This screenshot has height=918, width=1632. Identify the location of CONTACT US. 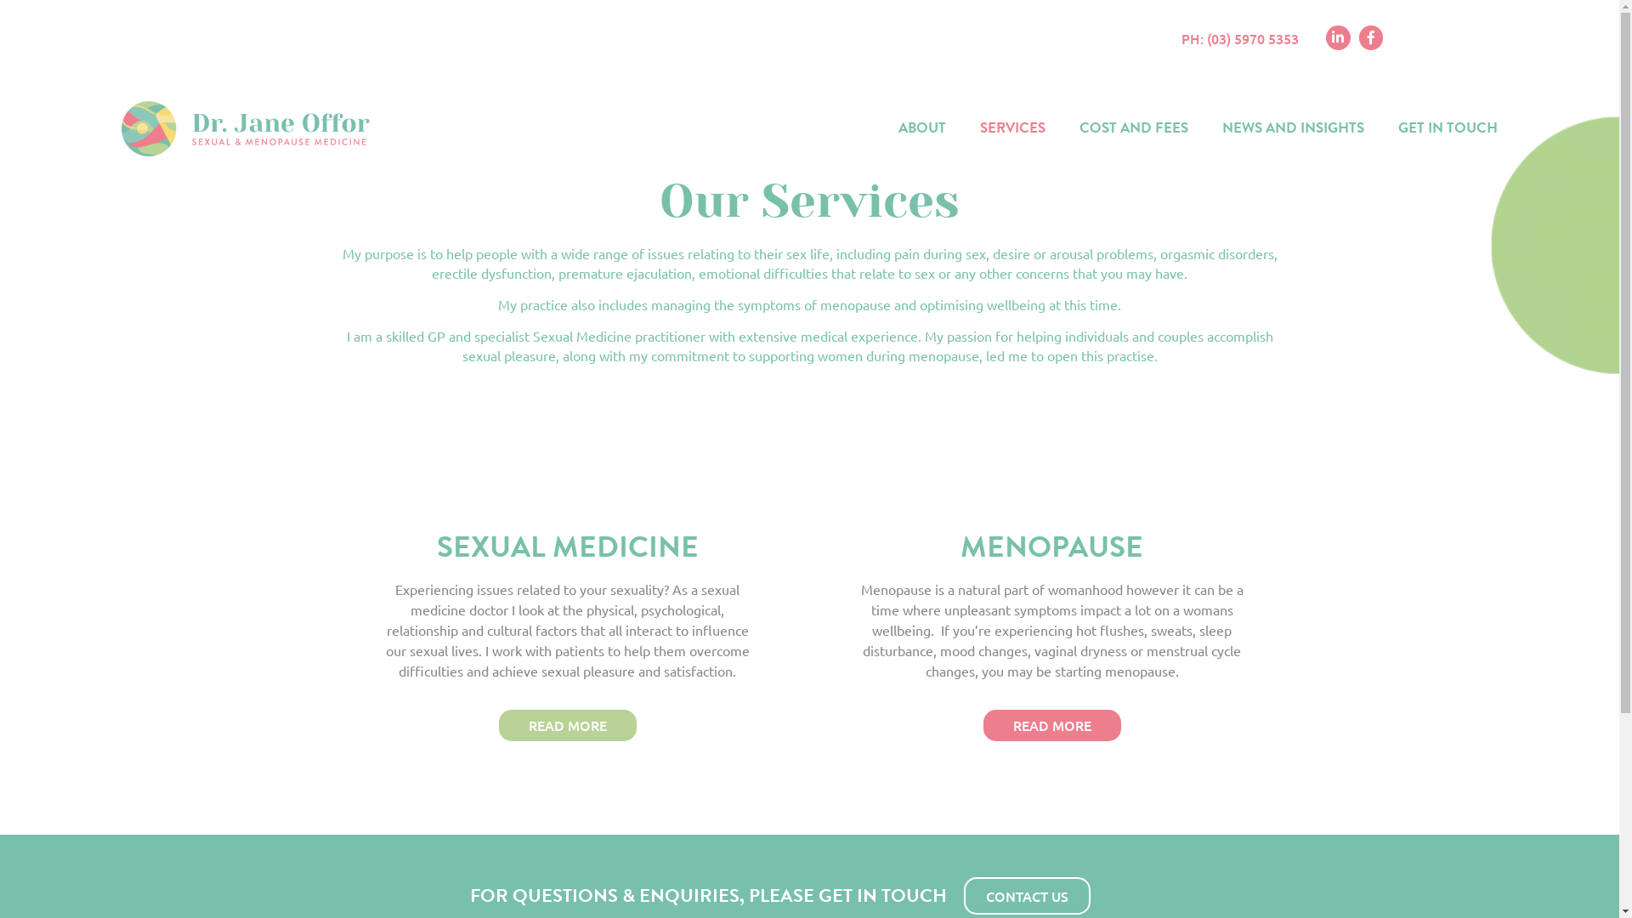
(1027, 896).